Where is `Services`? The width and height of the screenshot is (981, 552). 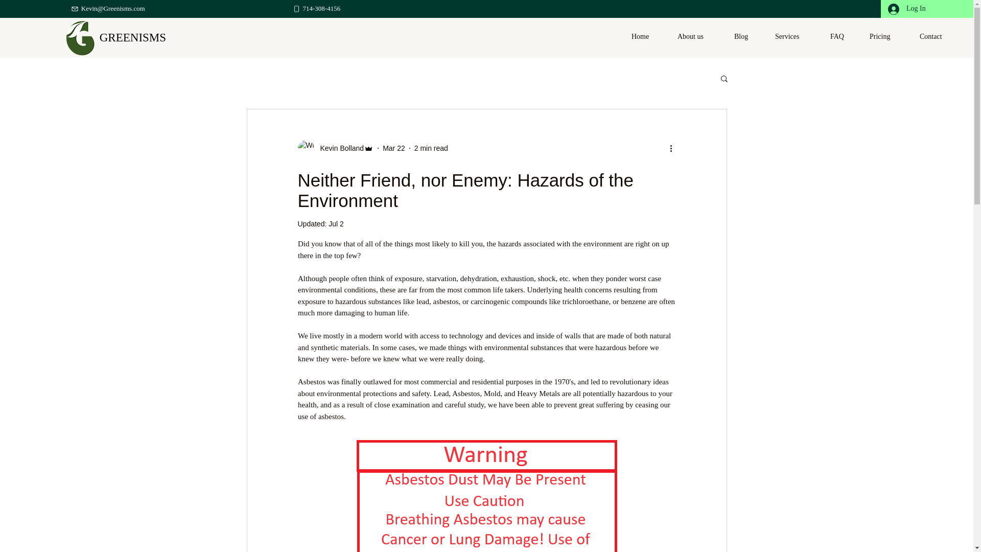
Services is located at coordinates (794, 36).